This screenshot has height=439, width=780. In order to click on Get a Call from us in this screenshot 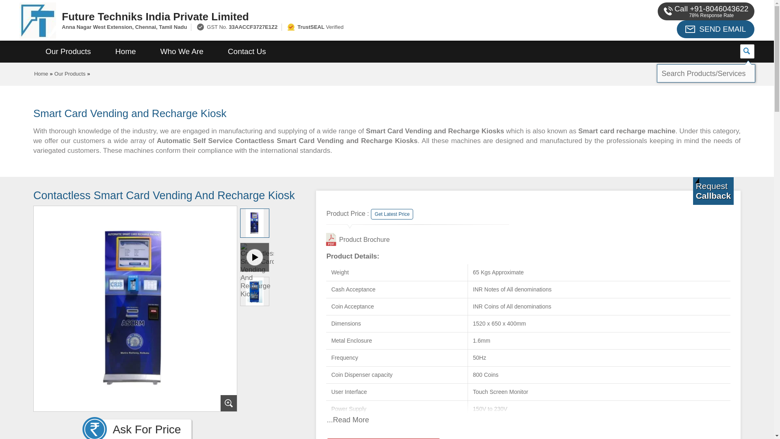, I will do `click(713, 191)`.